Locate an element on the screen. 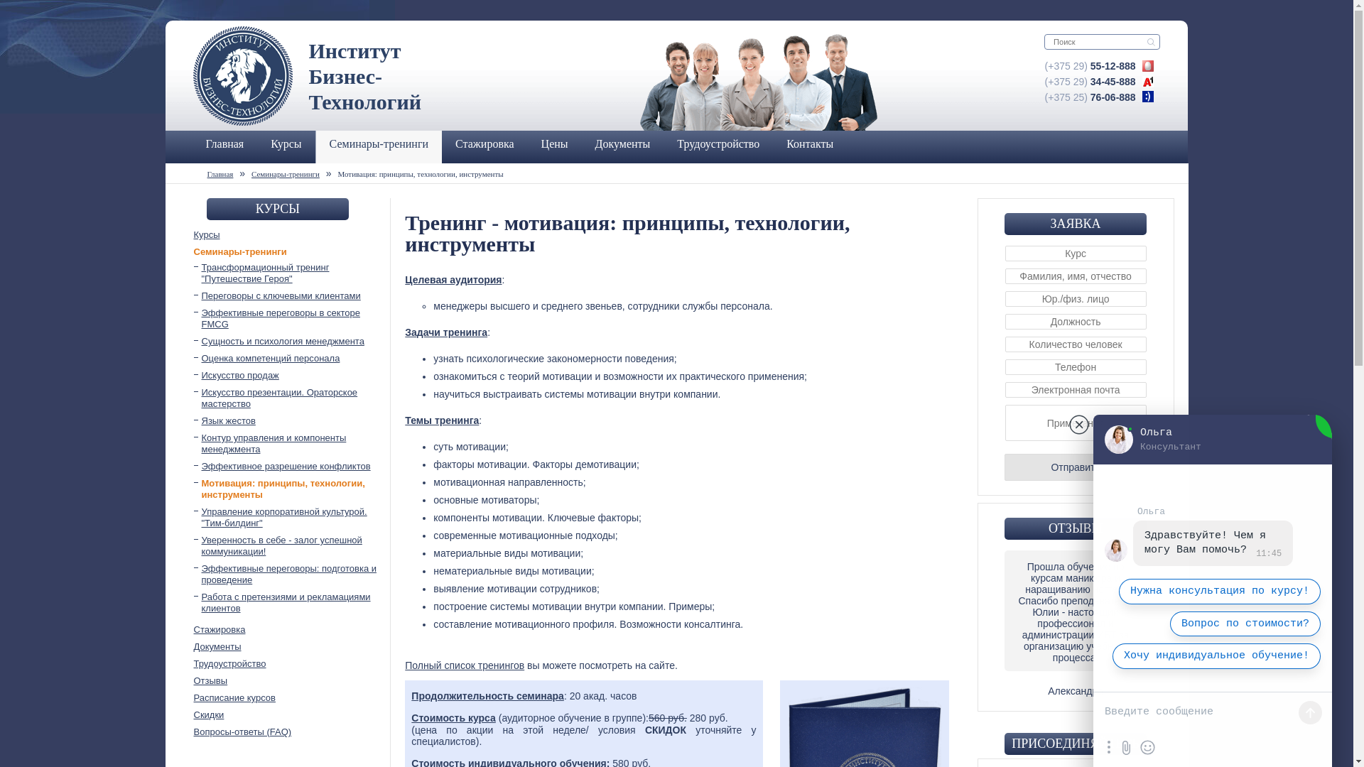  (+375 25) 76-06-888 is located at coordinates (1090, 97).